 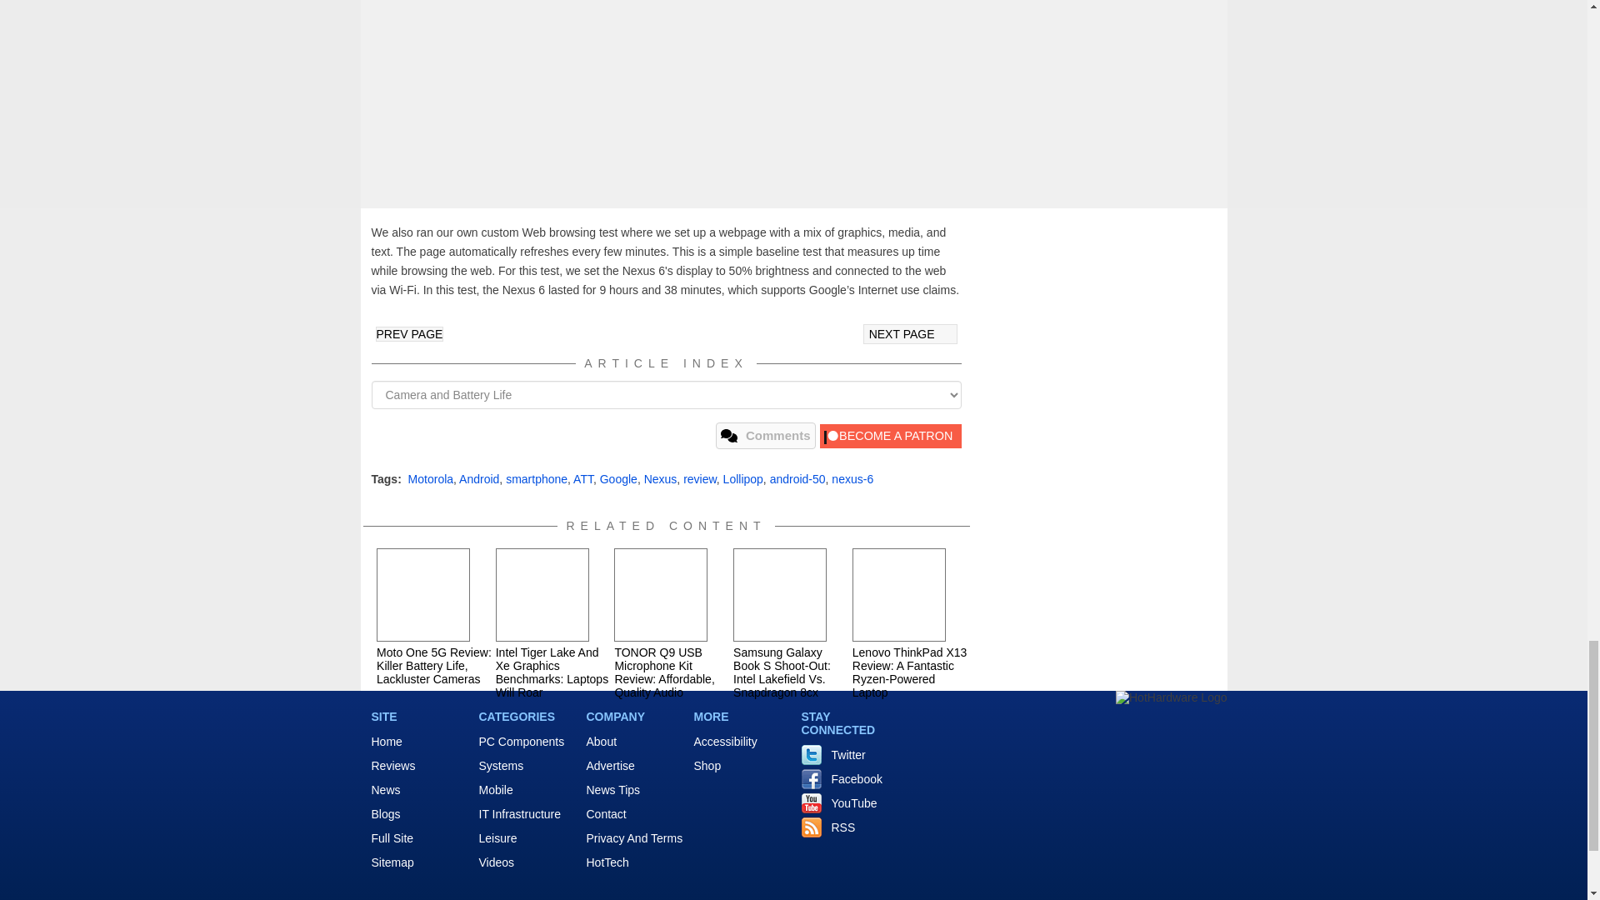 I want to click on Lenovo ThinkPad X13 Review: A Fantastic Ryzen-Powered Laptop, so click(x=898, y=595).